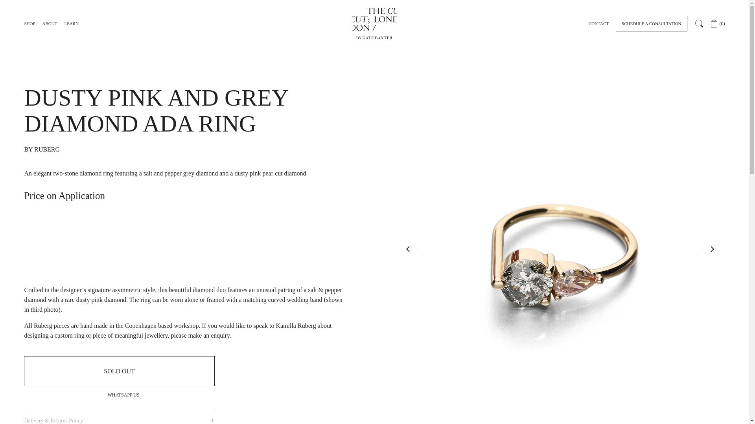 The height and width of the screenshot is (424, 755). Describe the element at coordinates (598, 24) in the screenshot. I see `Contact` at that location.